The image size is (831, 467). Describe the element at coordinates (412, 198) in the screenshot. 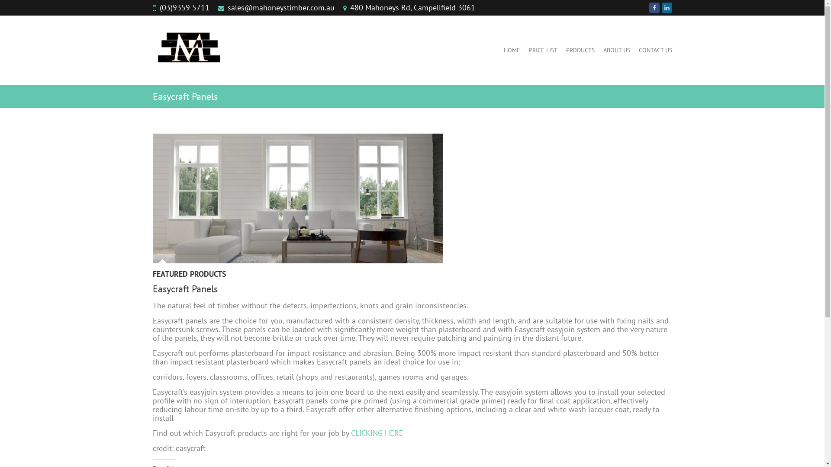

I see `Easycraft Panels` at that location.